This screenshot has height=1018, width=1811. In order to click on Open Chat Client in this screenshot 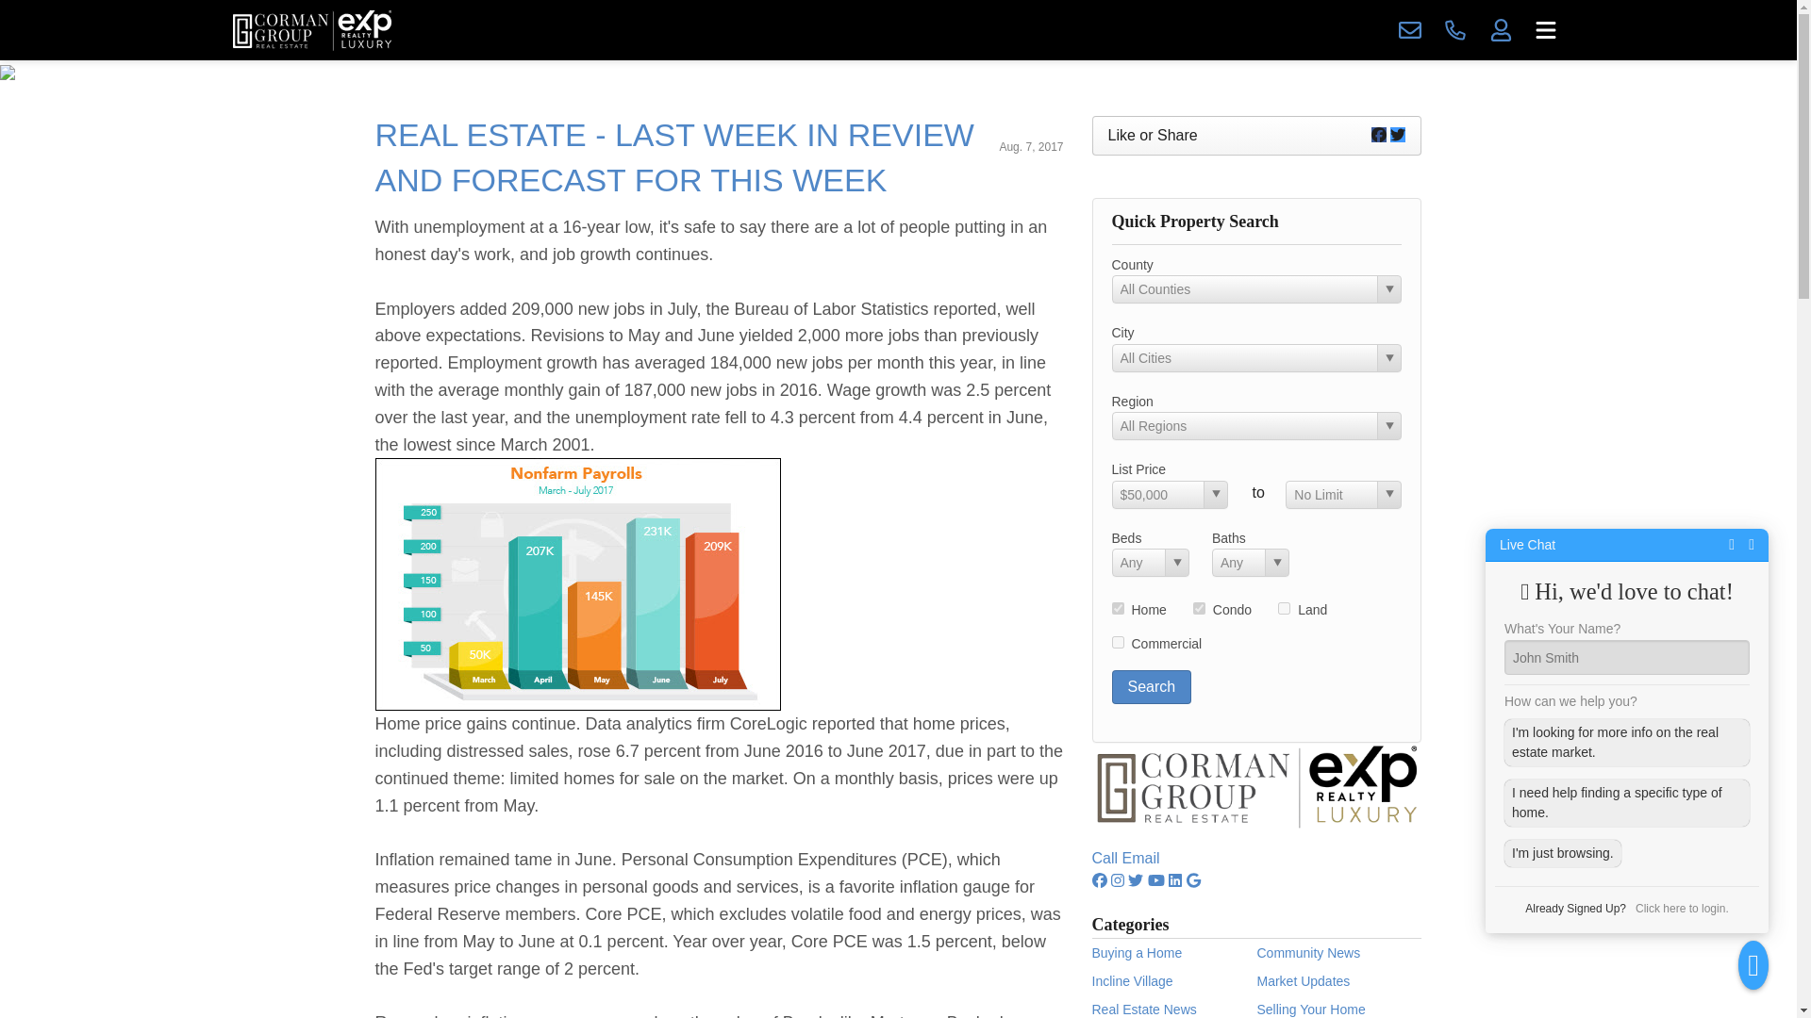, I will do `click(1753, 964)`.